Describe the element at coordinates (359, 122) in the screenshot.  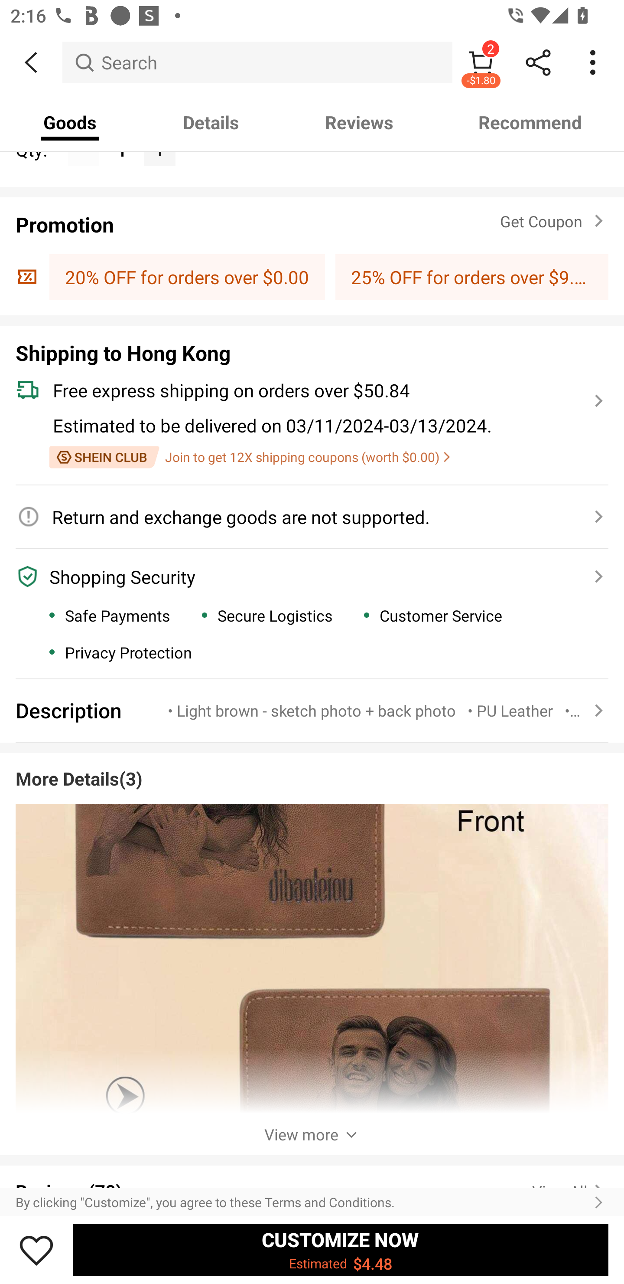
I see `Reviews` at that location.